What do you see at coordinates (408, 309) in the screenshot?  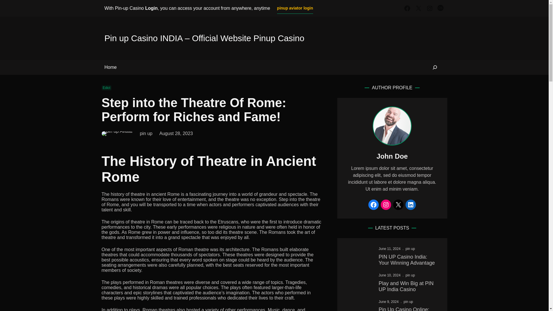 I see `Pin Up Casino Online: Your Path to Fortune` at bounding box center [408, 309].